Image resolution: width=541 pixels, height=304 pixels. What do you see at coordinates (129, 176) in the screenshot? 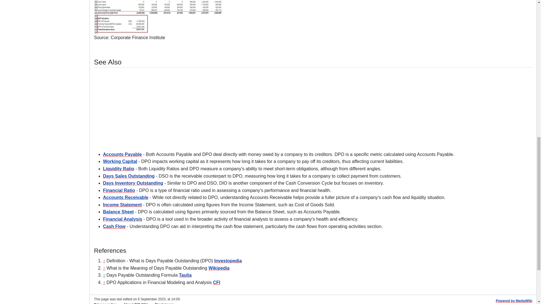
I see `Days Sales Outstanding` at bounding box center [129, 176].